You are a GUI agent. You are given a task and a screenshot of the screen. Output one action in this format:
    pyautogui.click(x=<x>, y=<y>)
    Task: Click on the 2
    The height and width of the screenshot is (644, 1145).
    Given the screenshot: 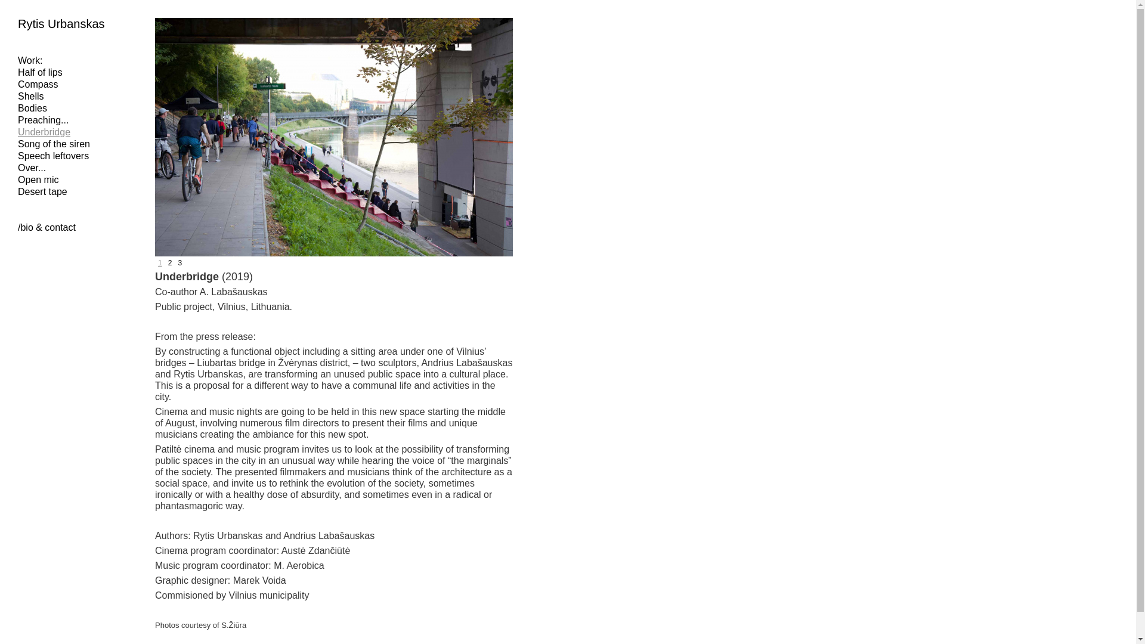 What is the action you would take?
    pyautogui.click(x=169, y=264)
    